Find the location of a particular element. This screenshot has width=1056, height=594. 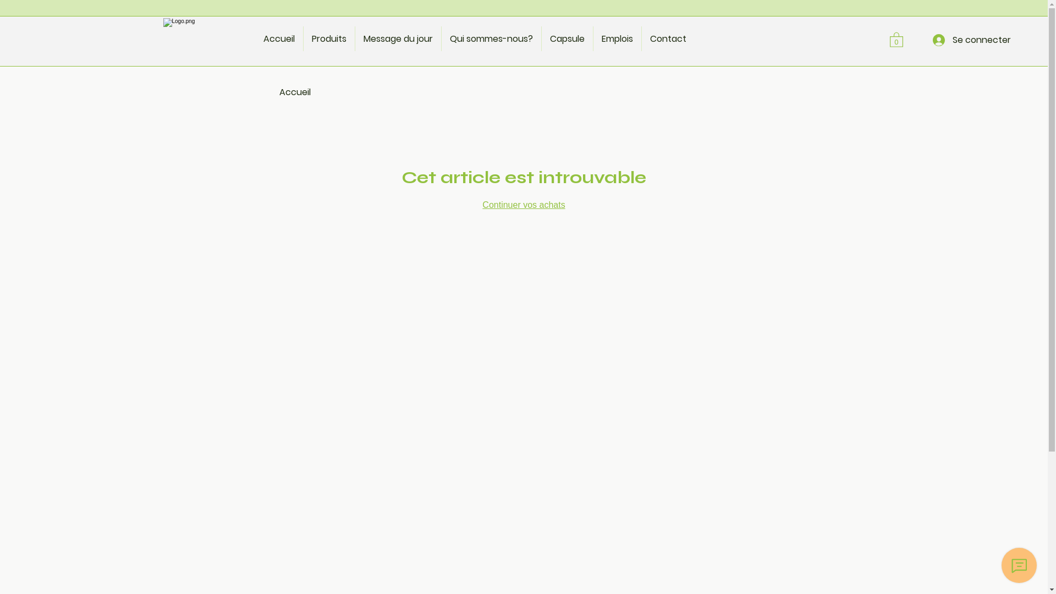

Se connecter is located at coordinates (972, 40).